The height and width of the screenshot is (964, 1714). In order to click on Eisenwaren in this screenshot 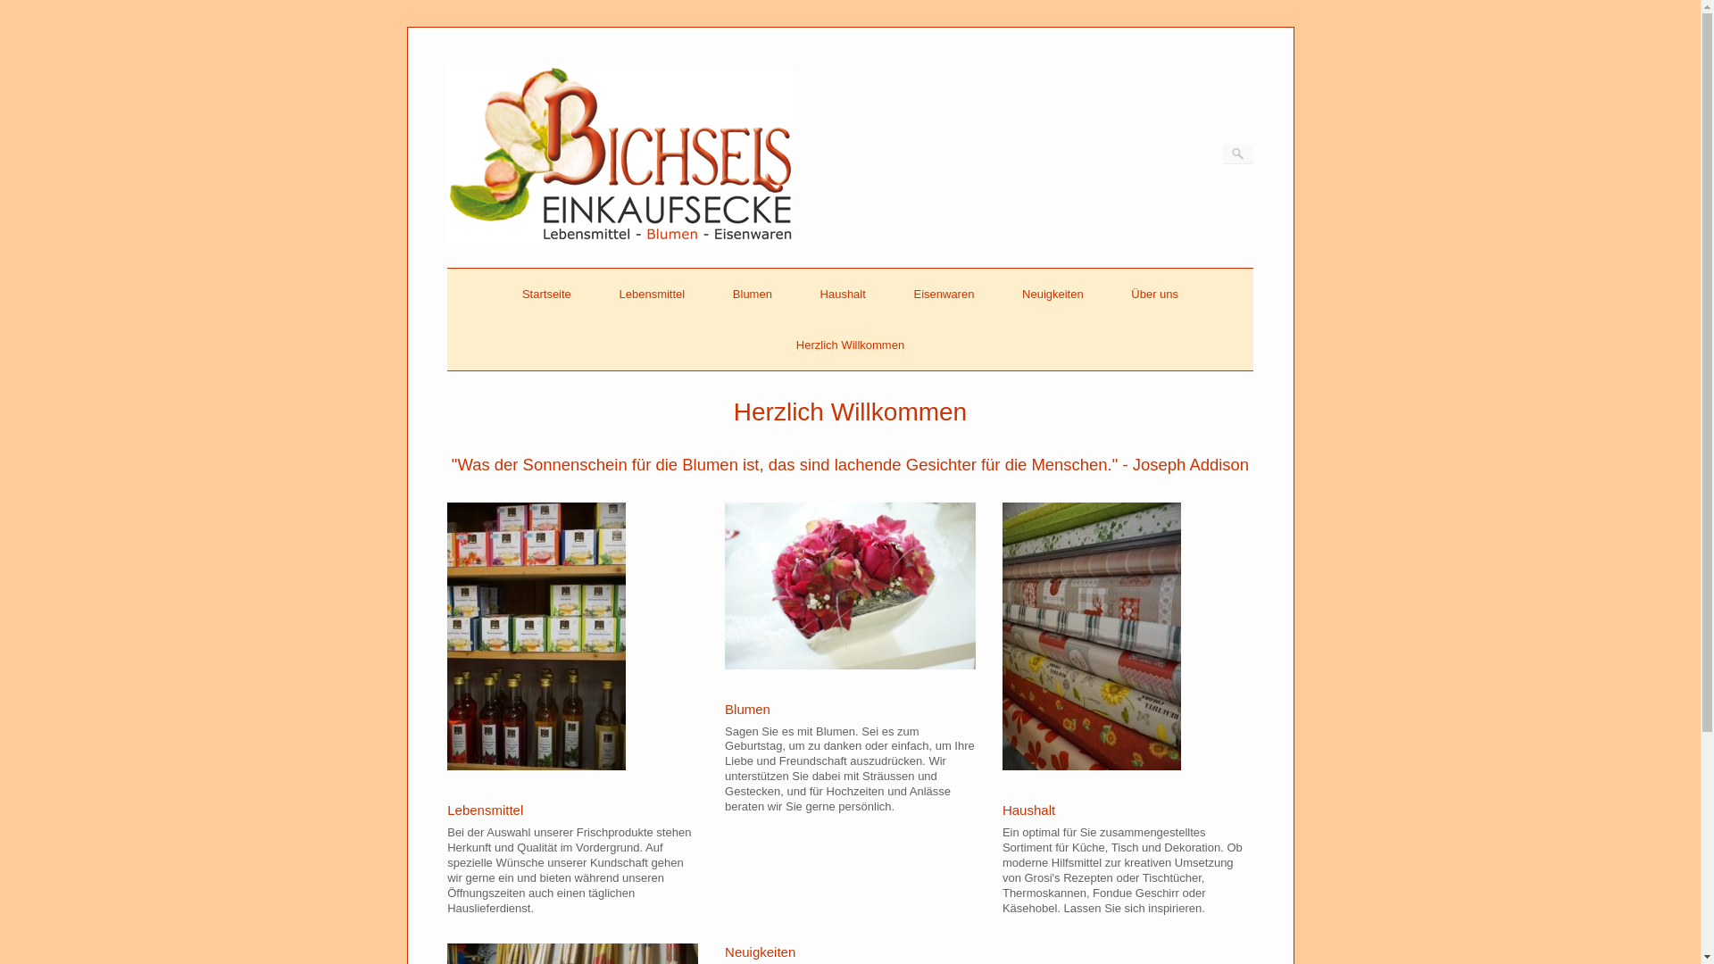, I will do `click(944, 295)`.